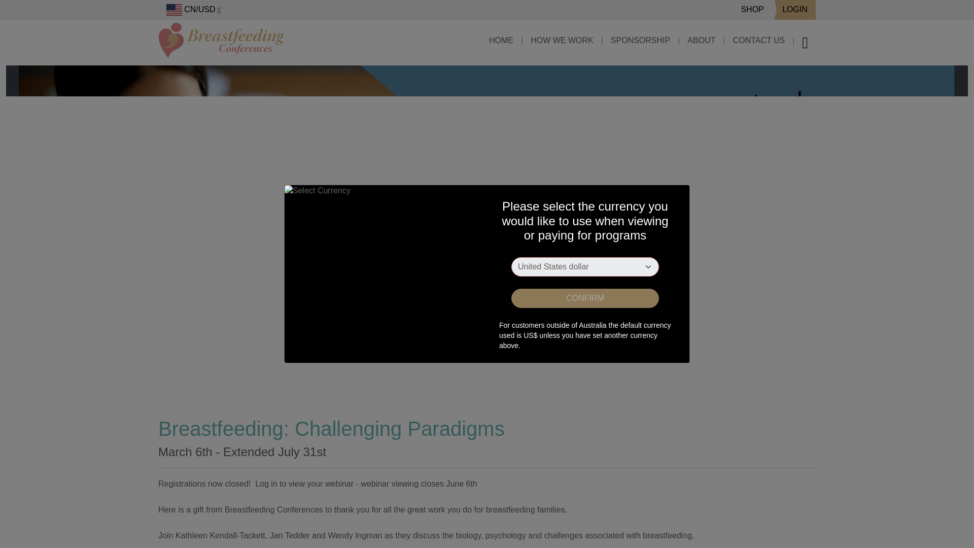 The height and width of the screenshot is (548, 974). I want to click on LOGIN, so click(795, 10).